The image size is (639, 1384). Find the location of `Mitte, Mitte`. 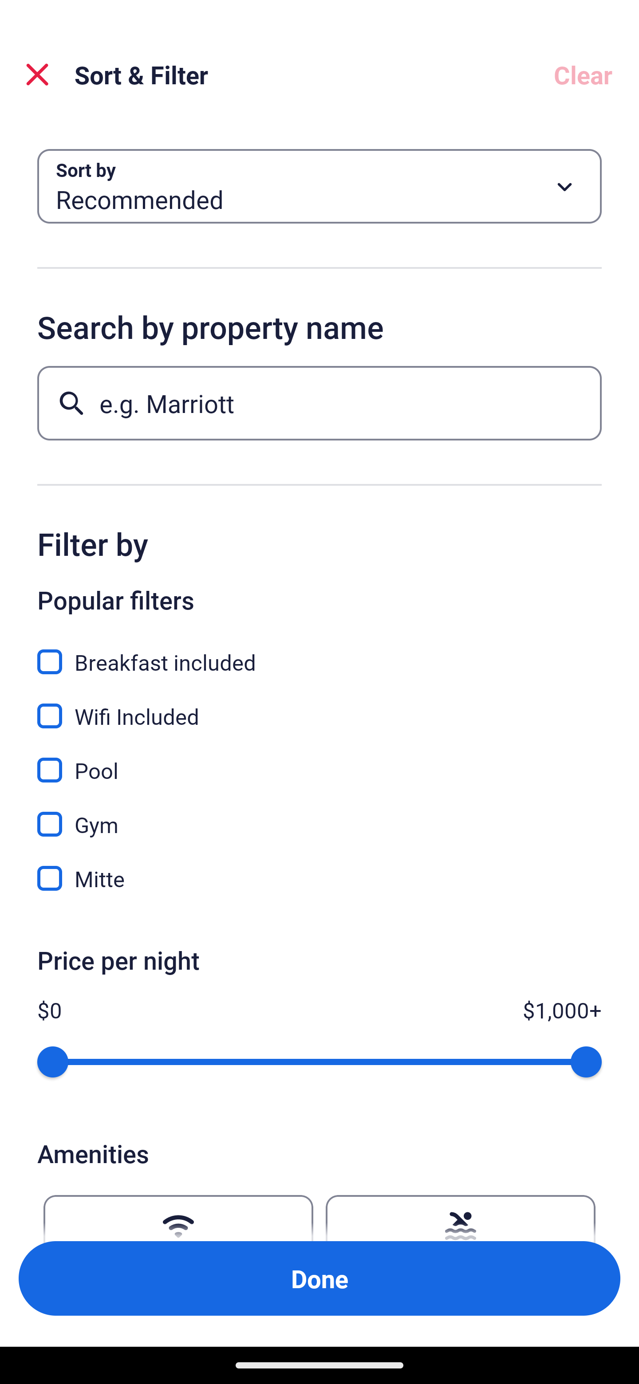

Mitte, Mitte is located at coordinates (319, 878).